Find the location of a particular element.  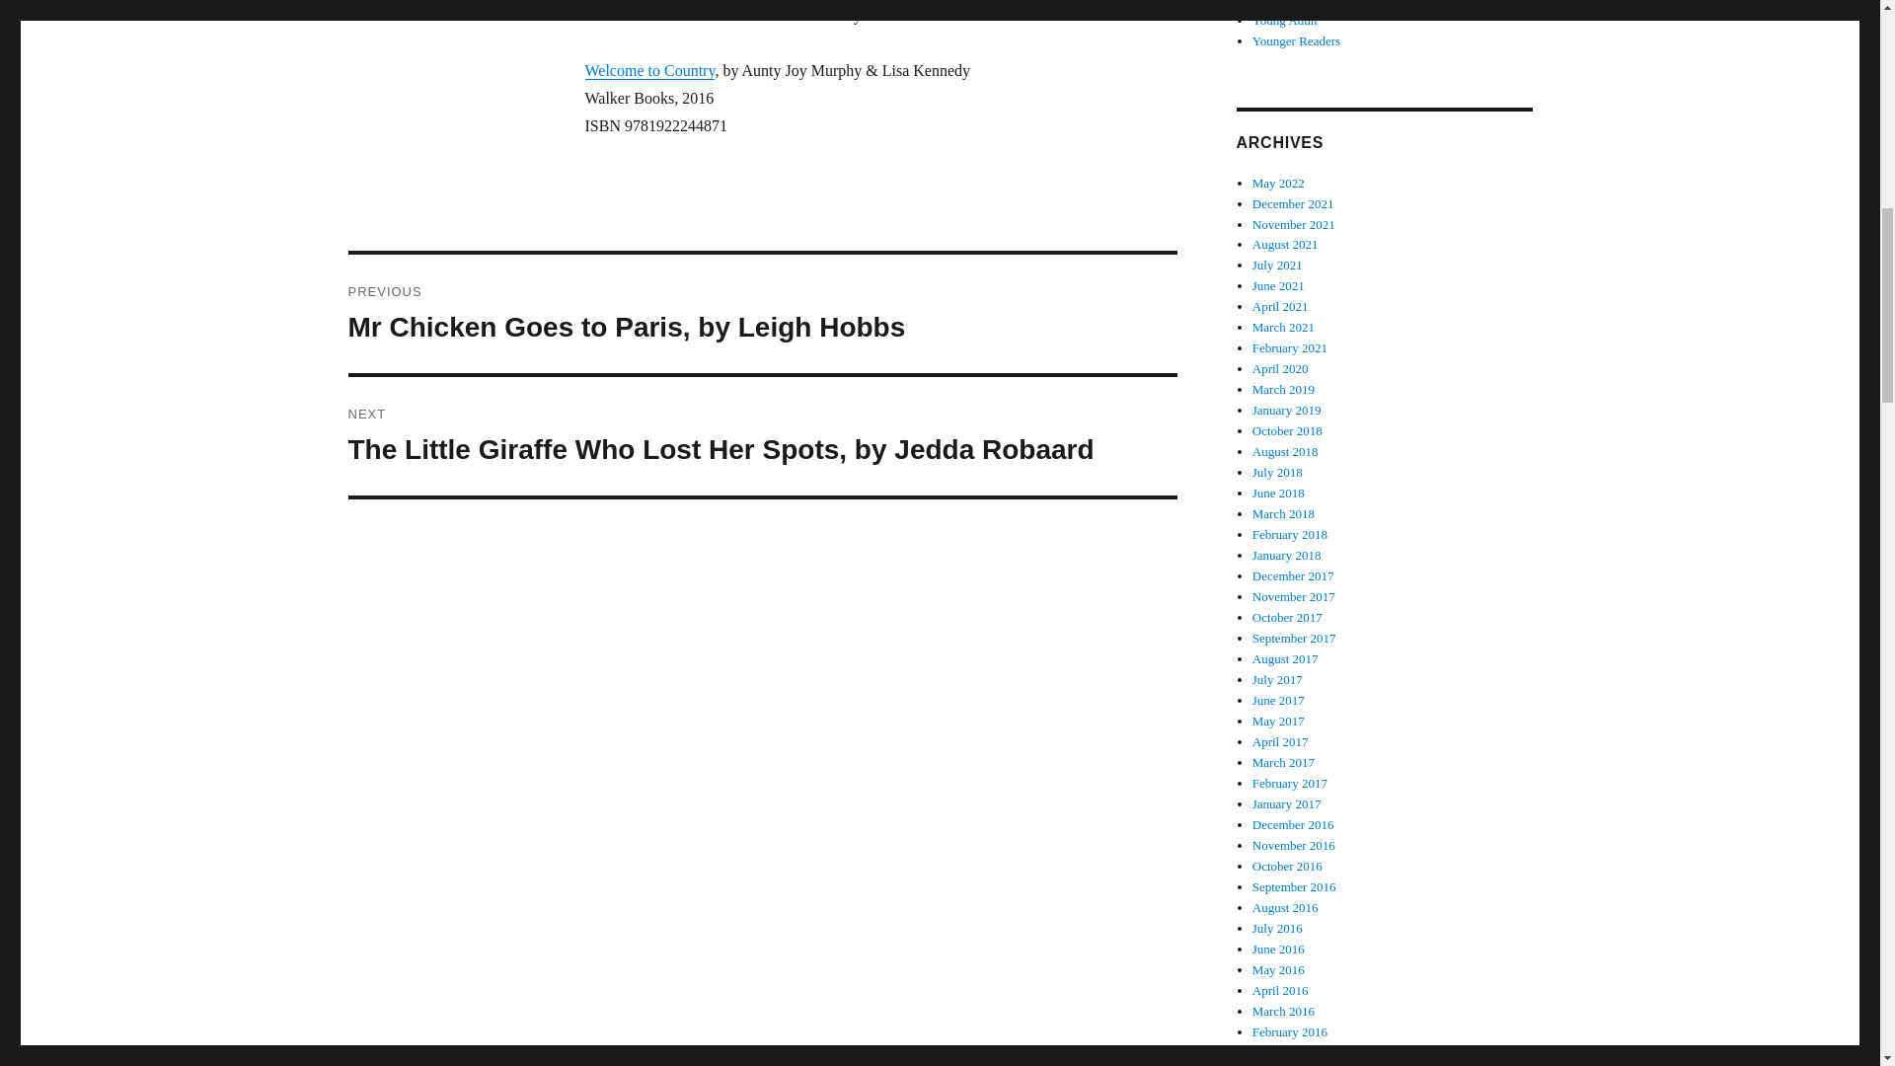

April 2021 is located at coordinates (1281, 306).